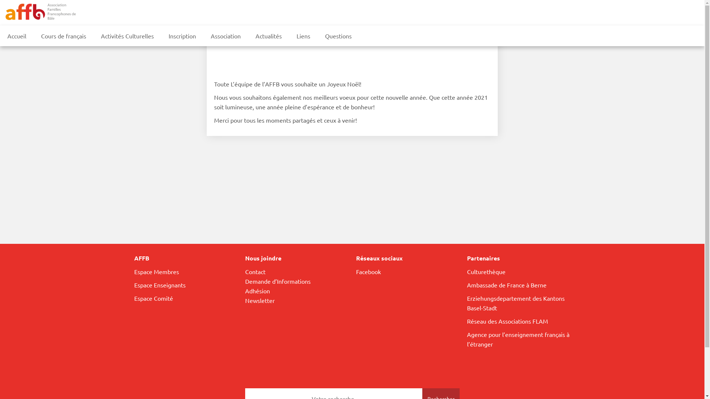  I want to click on Inscription, so click(182, 36).